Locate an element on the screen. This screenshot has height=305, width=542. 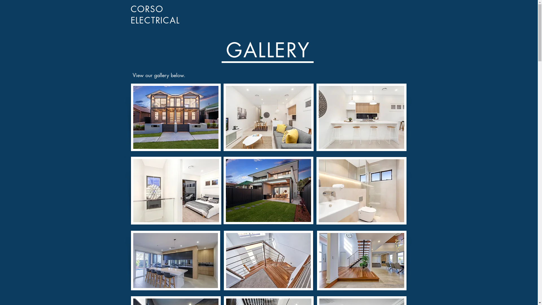
CORSO is located at coordinates (147, 9).